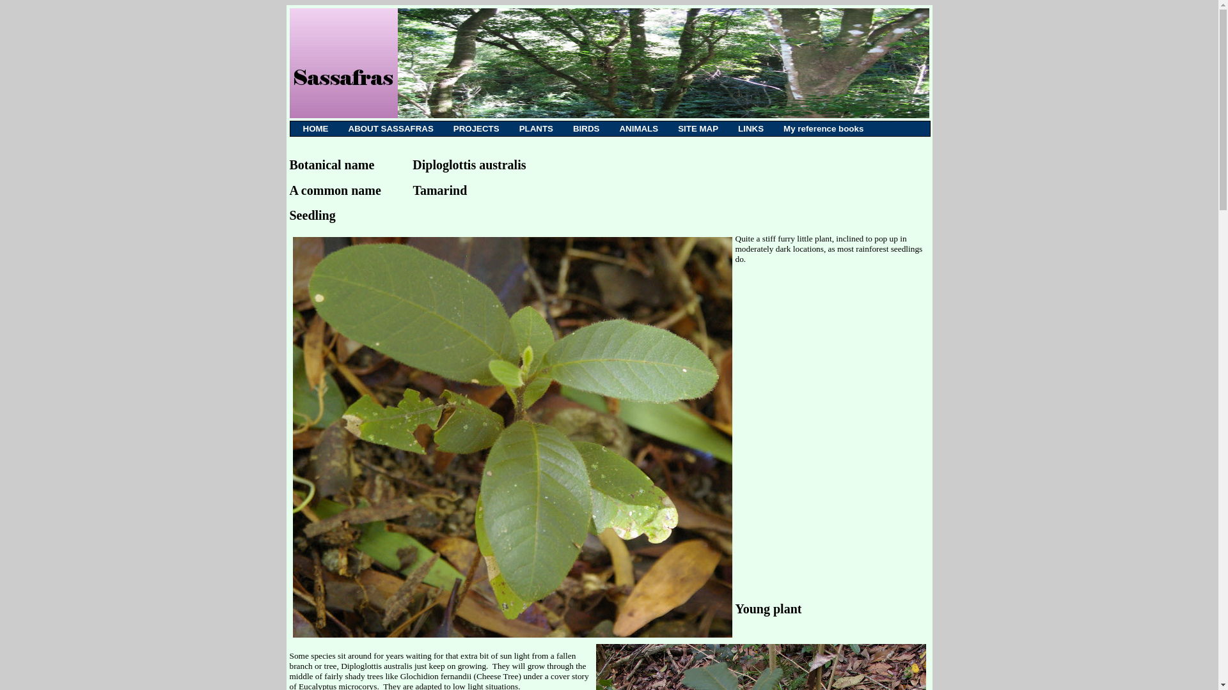 The width and height of the screenshot is (1228, 690). What do you see at coordinates (586, 128) in the screenshot?
I see `BIRDS` at bounding box center [586, 128].